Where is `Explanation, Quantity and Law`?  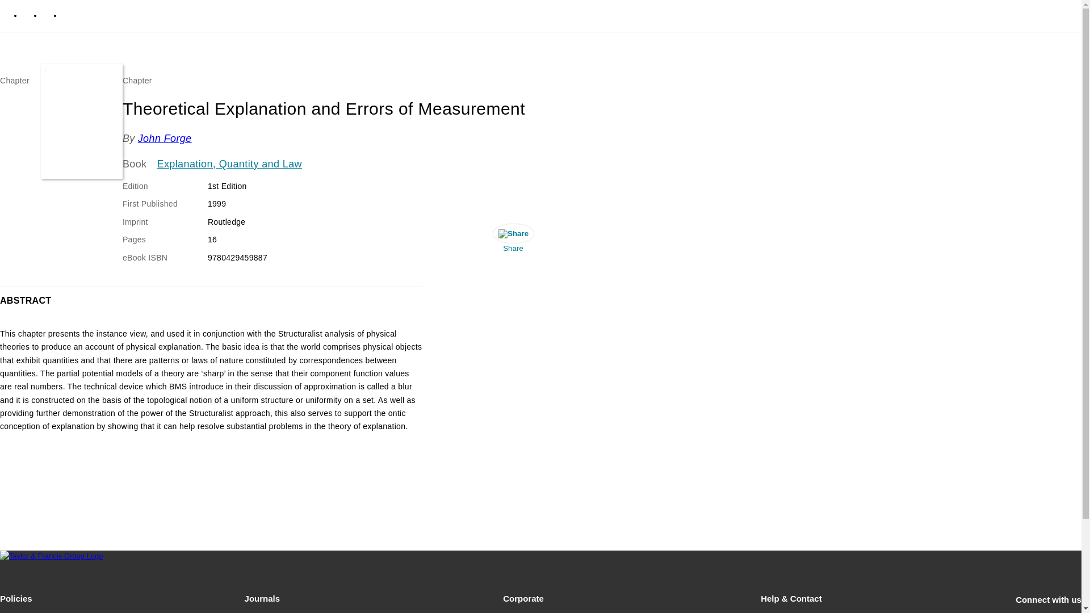
Explanation, Quantity and Law is located at coordinates (229, 165).